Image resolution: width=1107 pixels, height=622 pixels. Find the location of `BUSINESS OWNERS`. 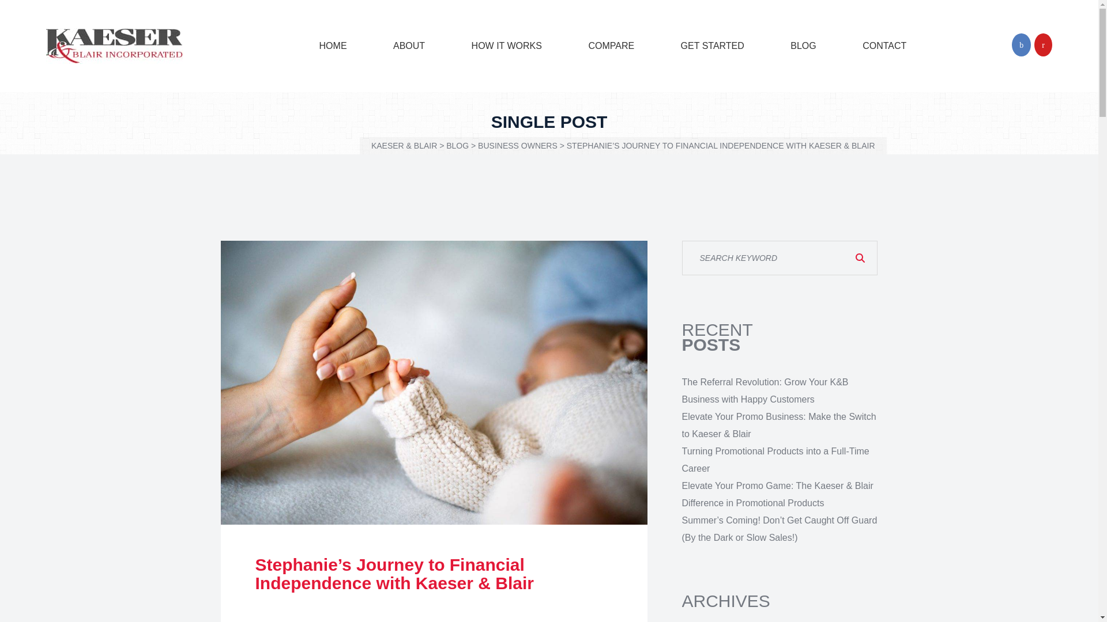

BUSINESS OWNERS is located at coordinates (518, 146).